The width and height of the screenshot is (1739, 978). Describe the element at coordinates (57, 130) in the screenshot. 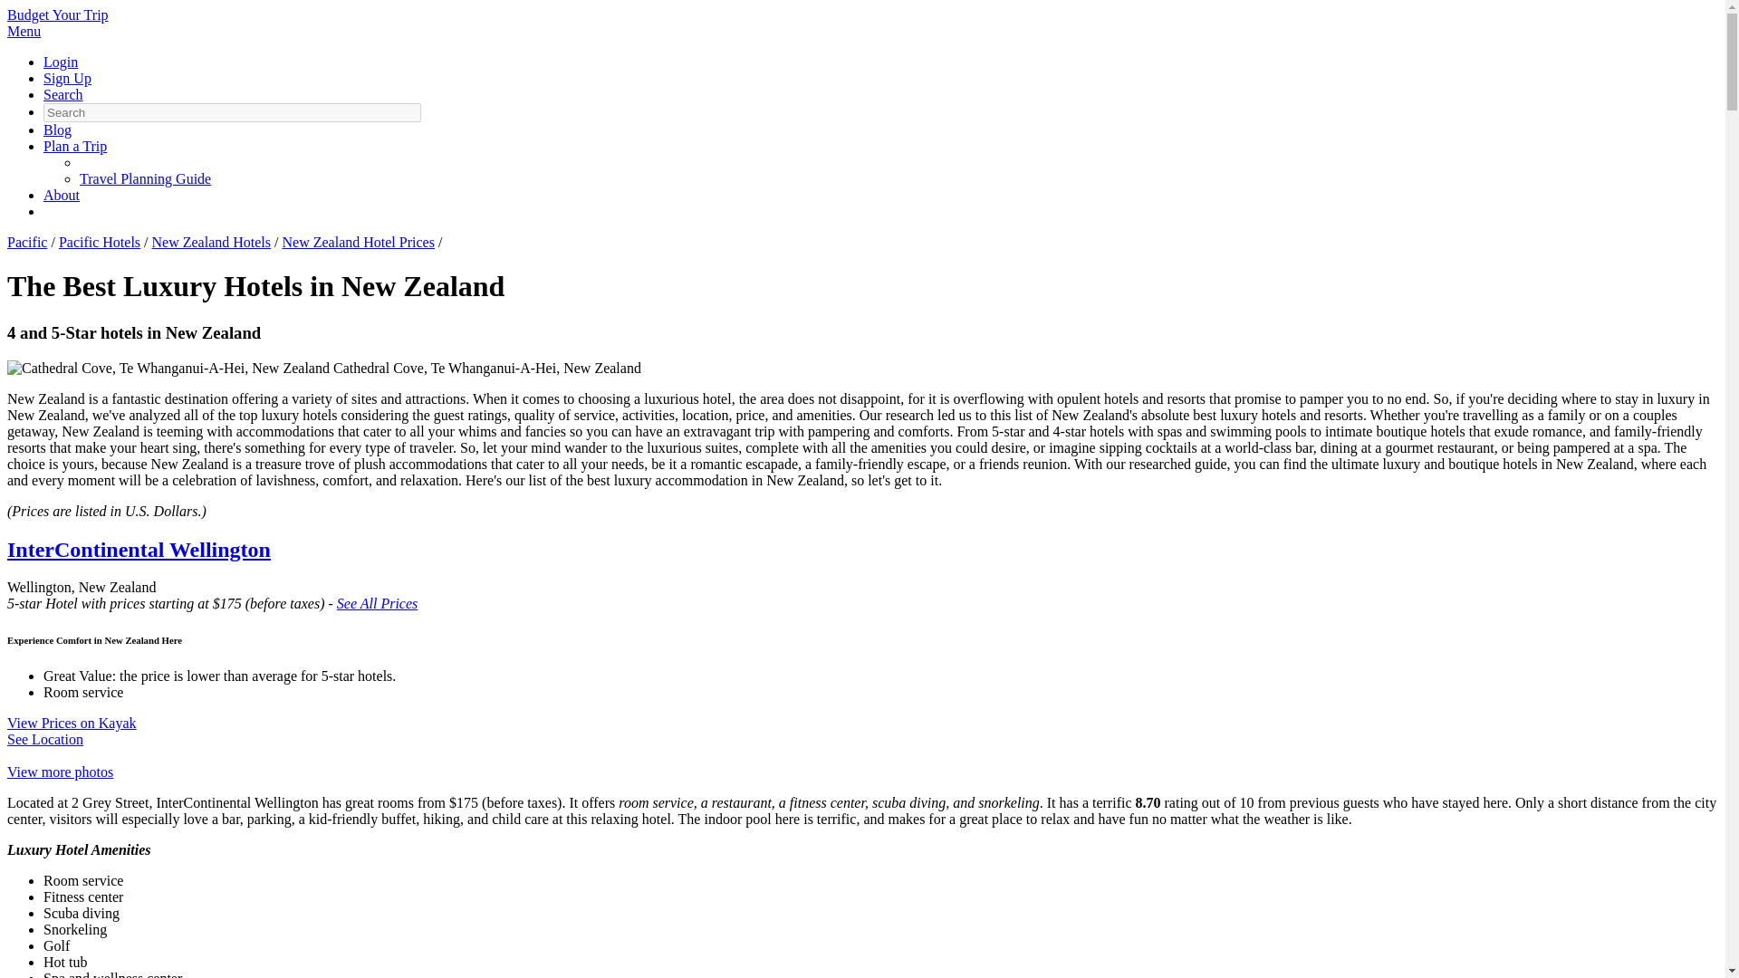

I see `Blog` at that location.